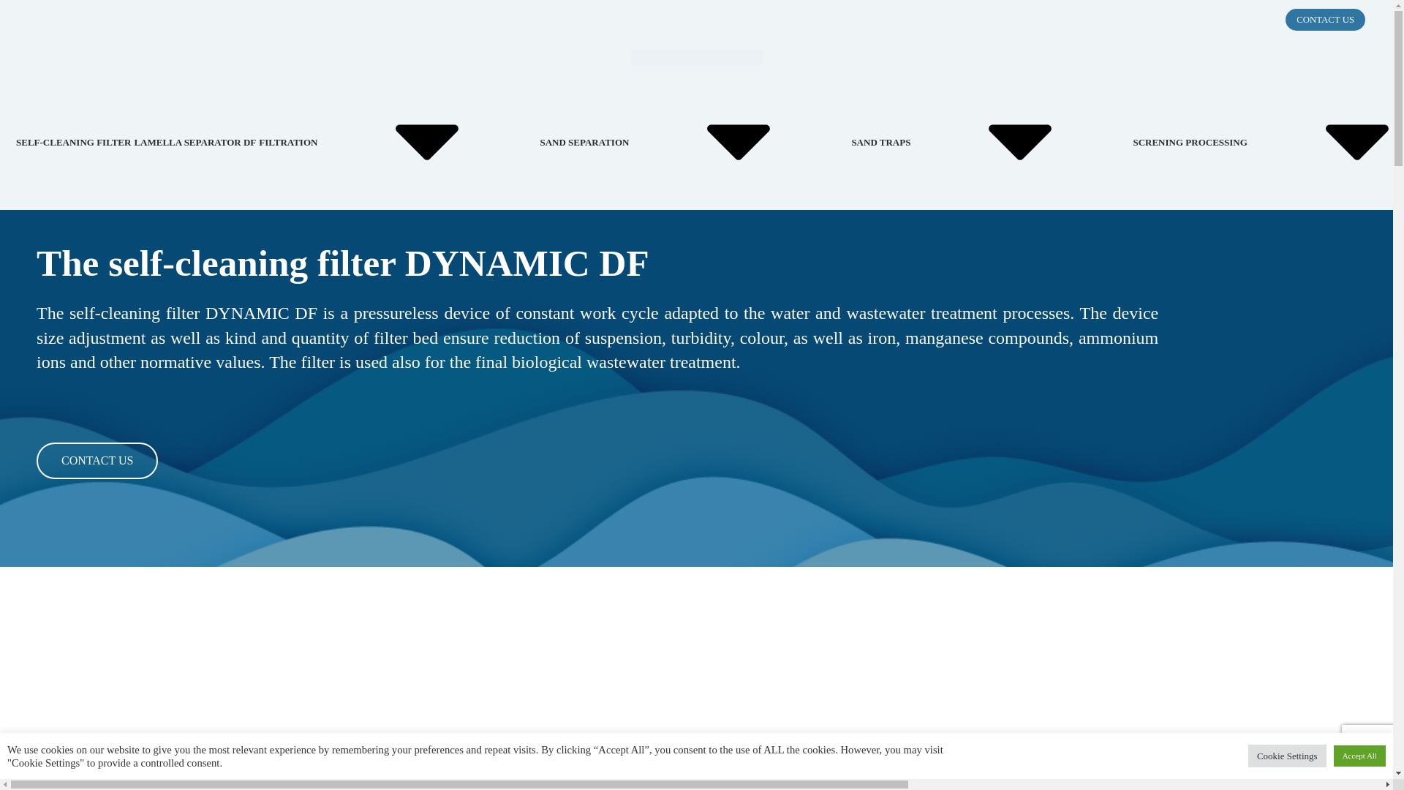 The width and height of the screenshot is (1404, 790). Describe the element at coordinates (397, 142) in the screenshot. I see `FILTRATION` at that location.